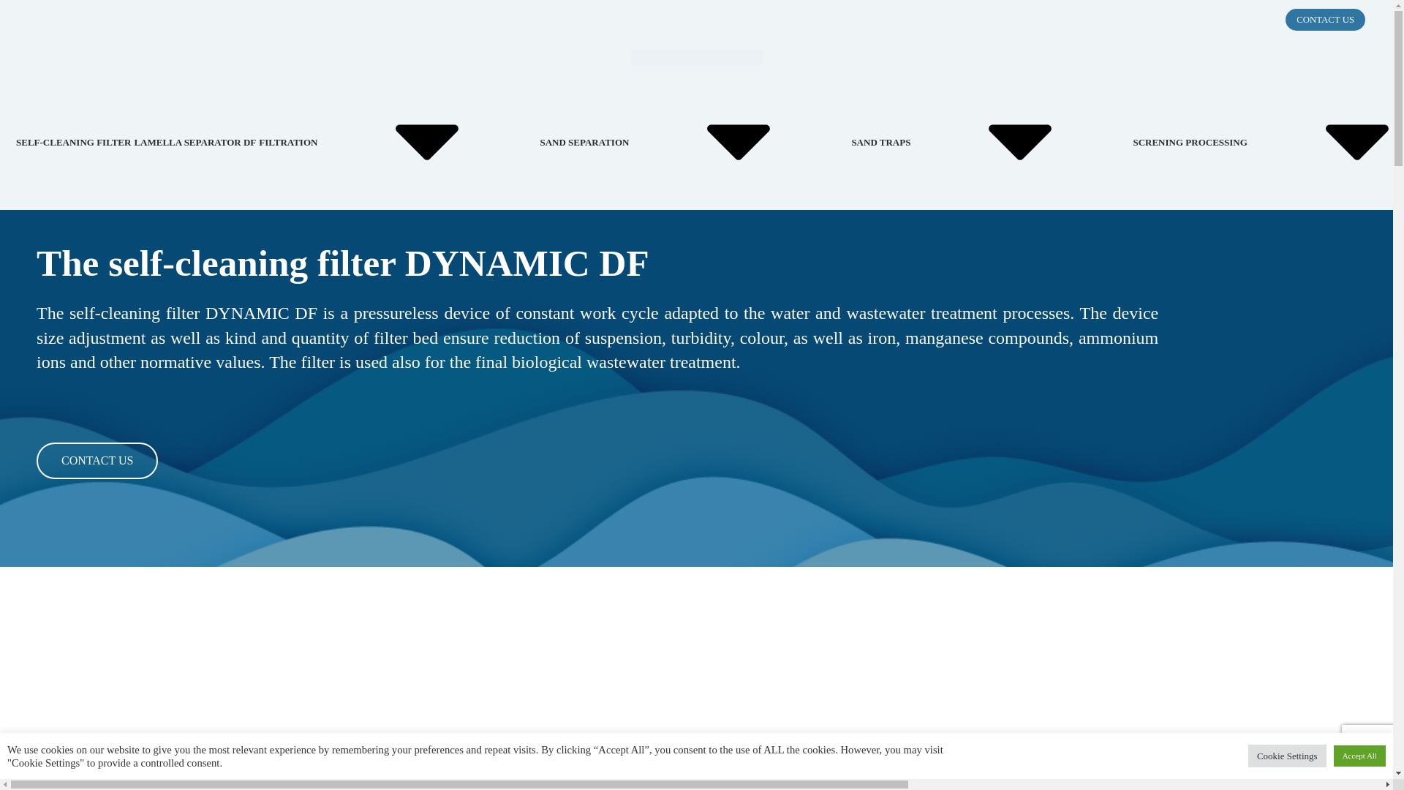 The width and height of the screenshot is (1404, 790). Describe the element at coordinates (397, 142) in the screenshot. I see `FILTRATION` at that location.